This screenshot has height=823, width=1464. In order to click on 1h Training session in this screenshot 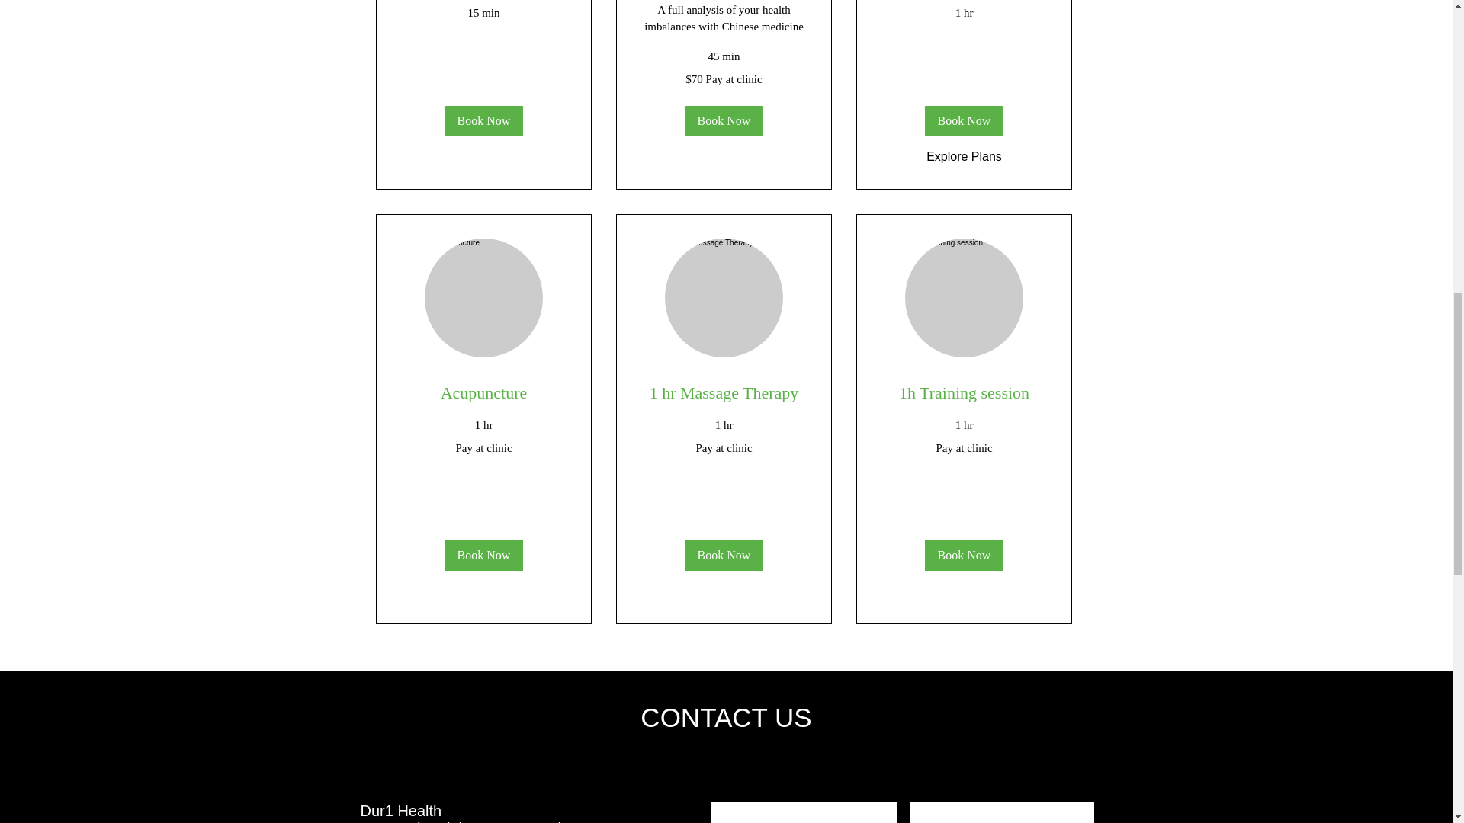, I will do `click(962, 393)`.